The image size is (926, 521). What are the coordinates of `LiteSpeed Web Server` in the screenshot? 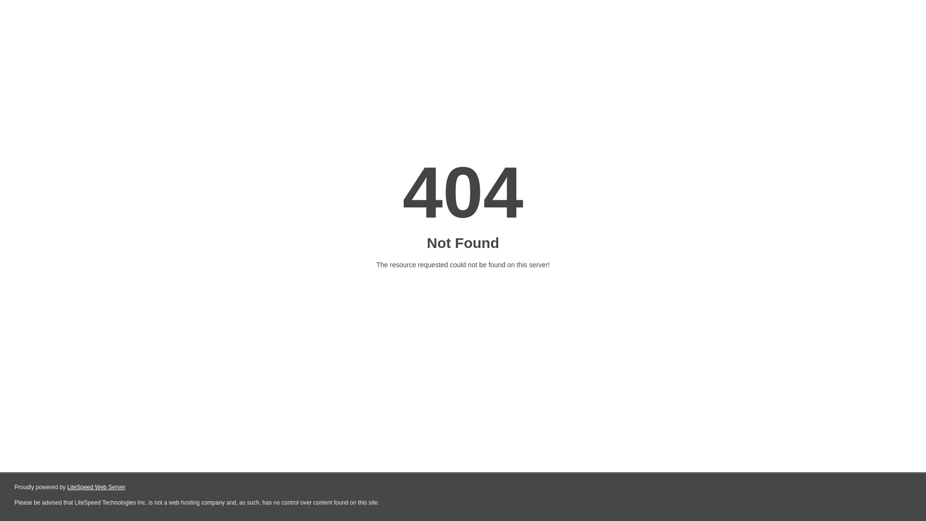 It's located at (96, 487).